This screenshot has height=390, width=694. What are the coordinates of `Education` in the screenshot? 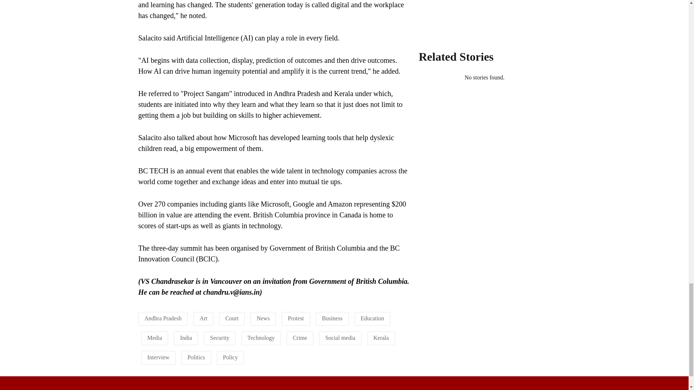 It's located at (372, 318).